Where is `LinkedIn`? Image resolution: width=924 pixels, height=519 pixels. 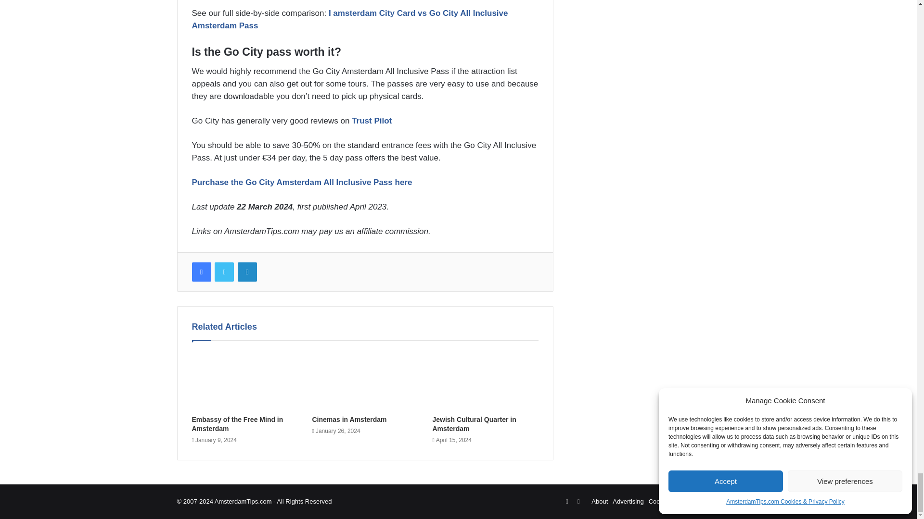 LinkedIn is located at coordinates (247, 272).